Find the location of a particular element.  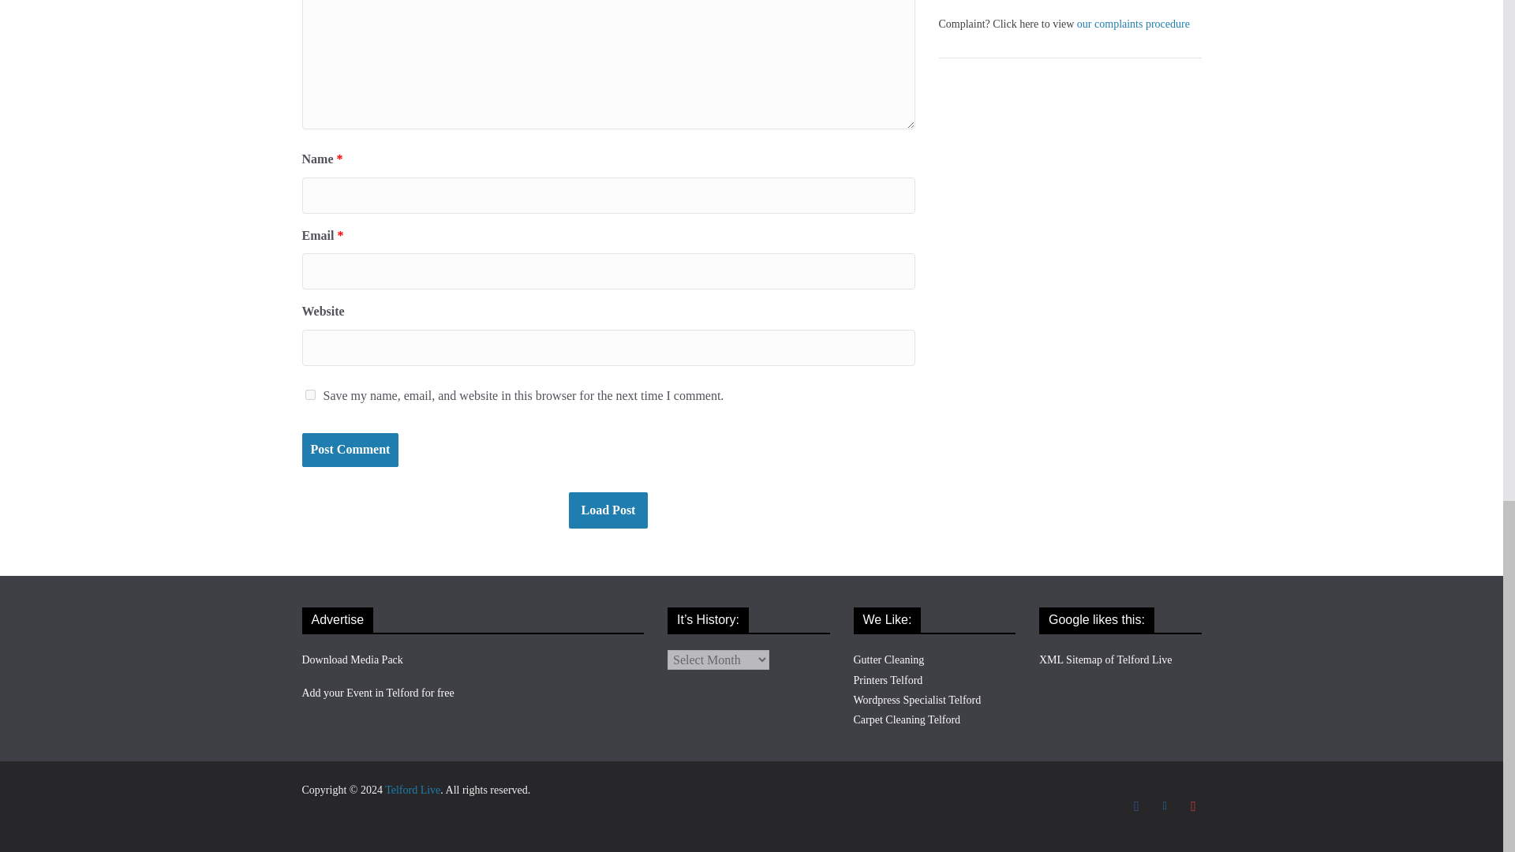

Post Comment is located at coordinates (350, 450).